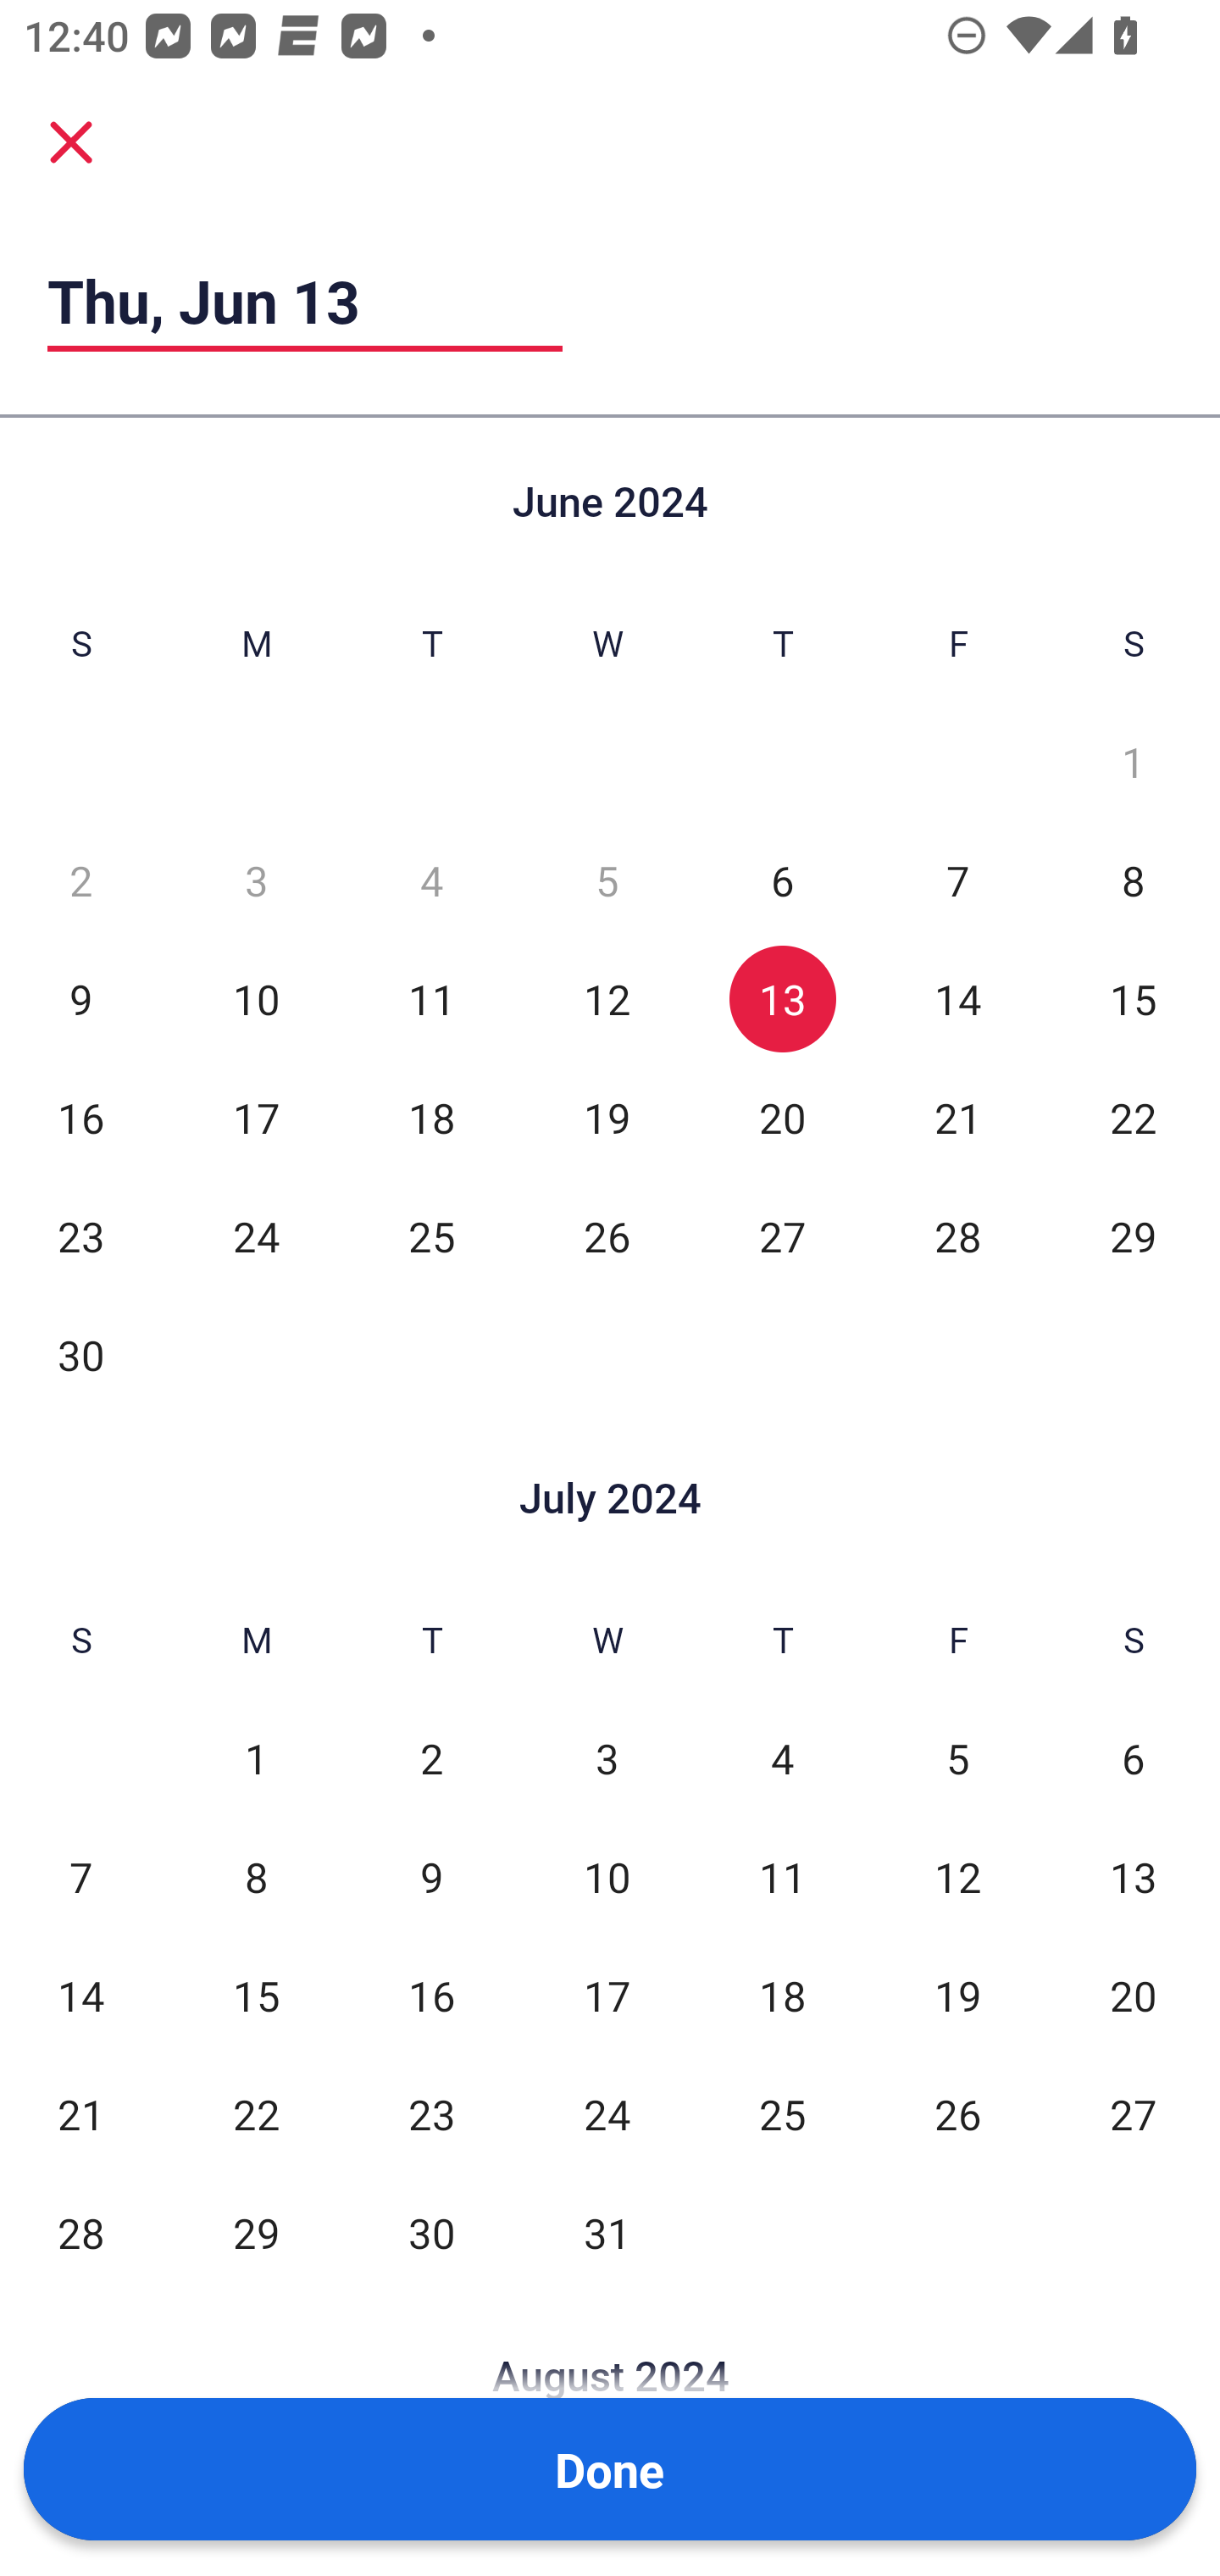 This screenshot has height=2576, width=1220. Describe the element at coordinates (1134, 762) in the screenshot. I see `1 Sat, Jun 1, Not Selected` at that location.